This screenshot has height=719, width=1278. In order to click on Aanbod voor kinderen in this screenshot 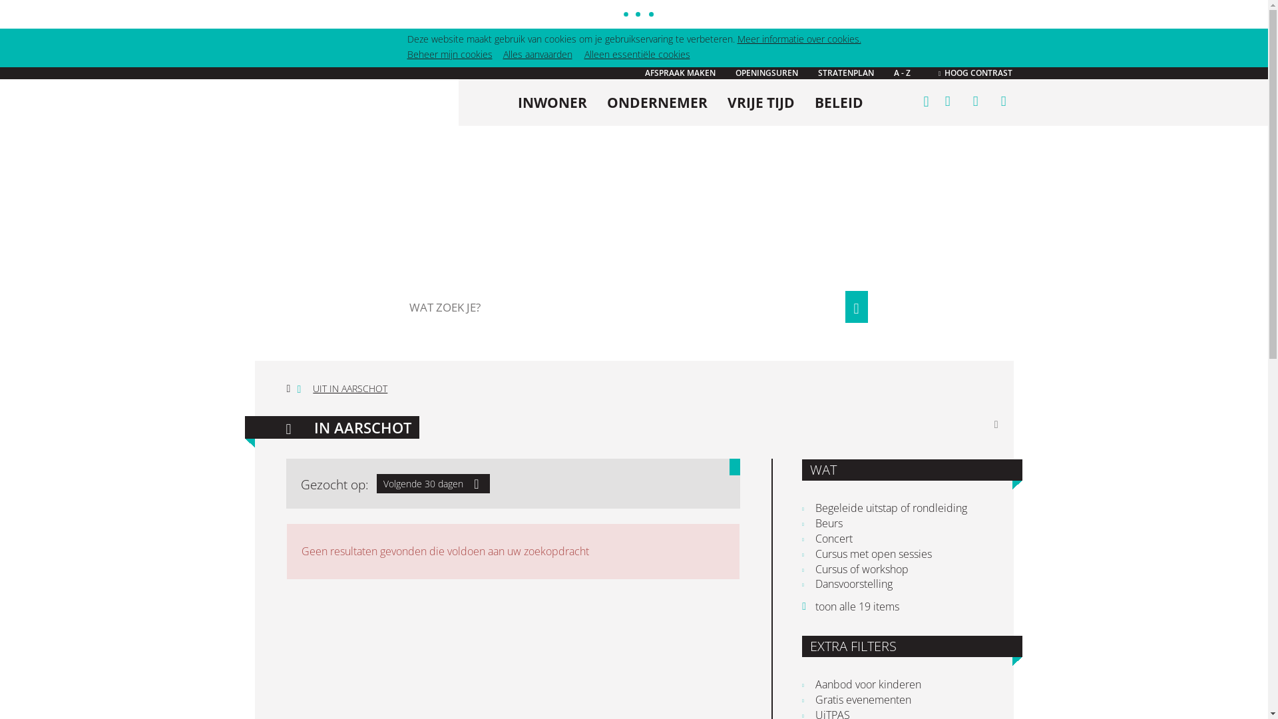, I will do `click(900, 684)`.